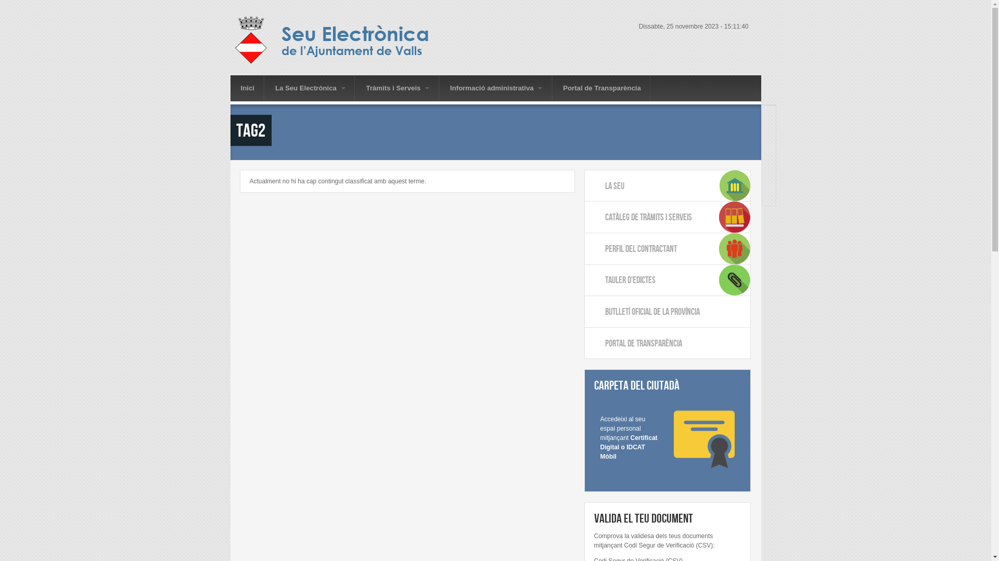 The image size is (999, 561). Describe the element at coordinates (769, 144) in the screenshot. I see ` ` at that location.